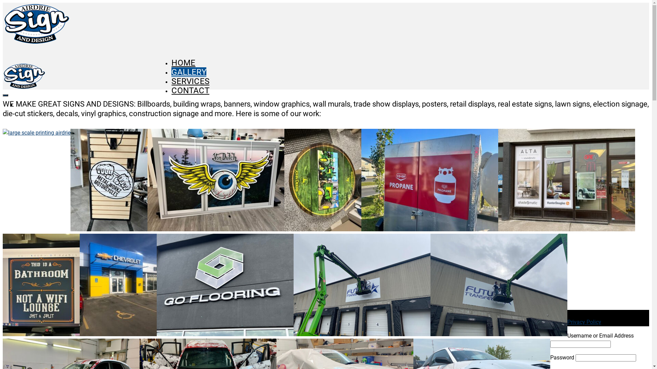  I want to click on GALLERY, so click(189, 72).